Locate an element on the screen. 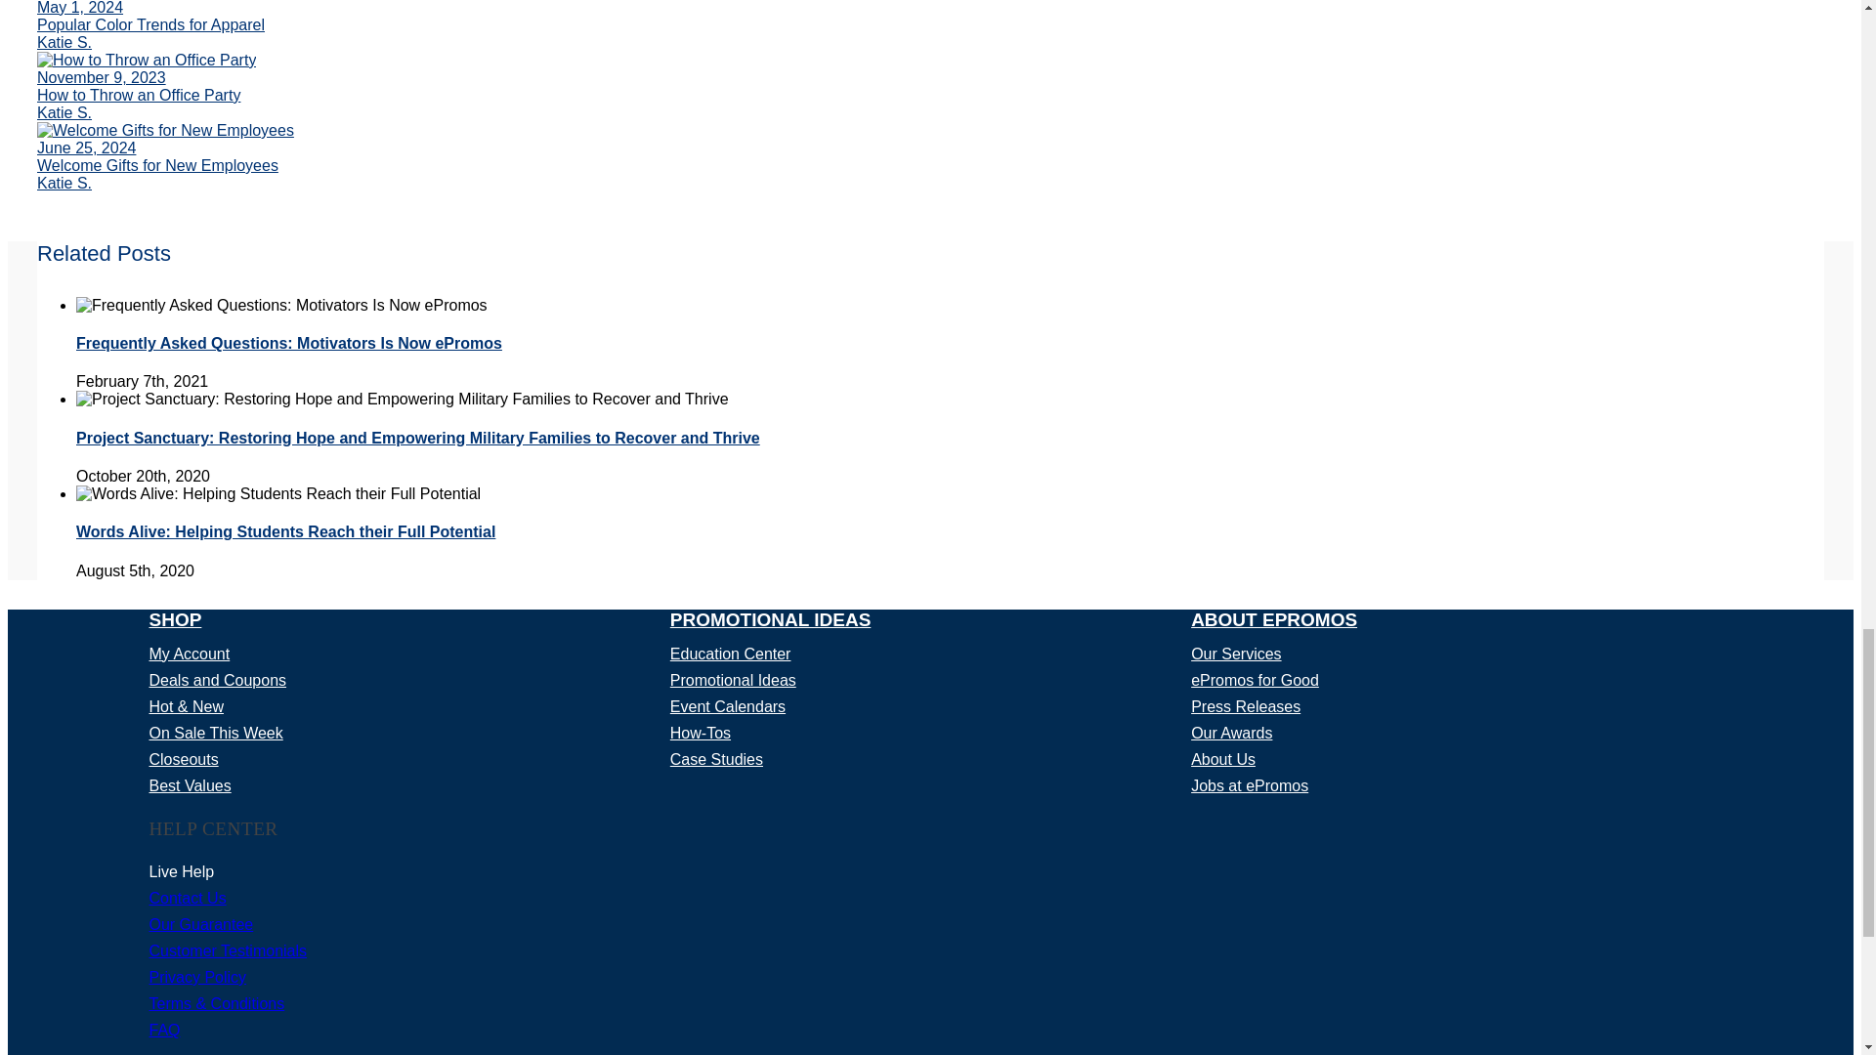 The width and height of the screenshot is (1876, 1055). Words Alive: Helping Students Reach their Full Potential is located at coordinates (285, 531).